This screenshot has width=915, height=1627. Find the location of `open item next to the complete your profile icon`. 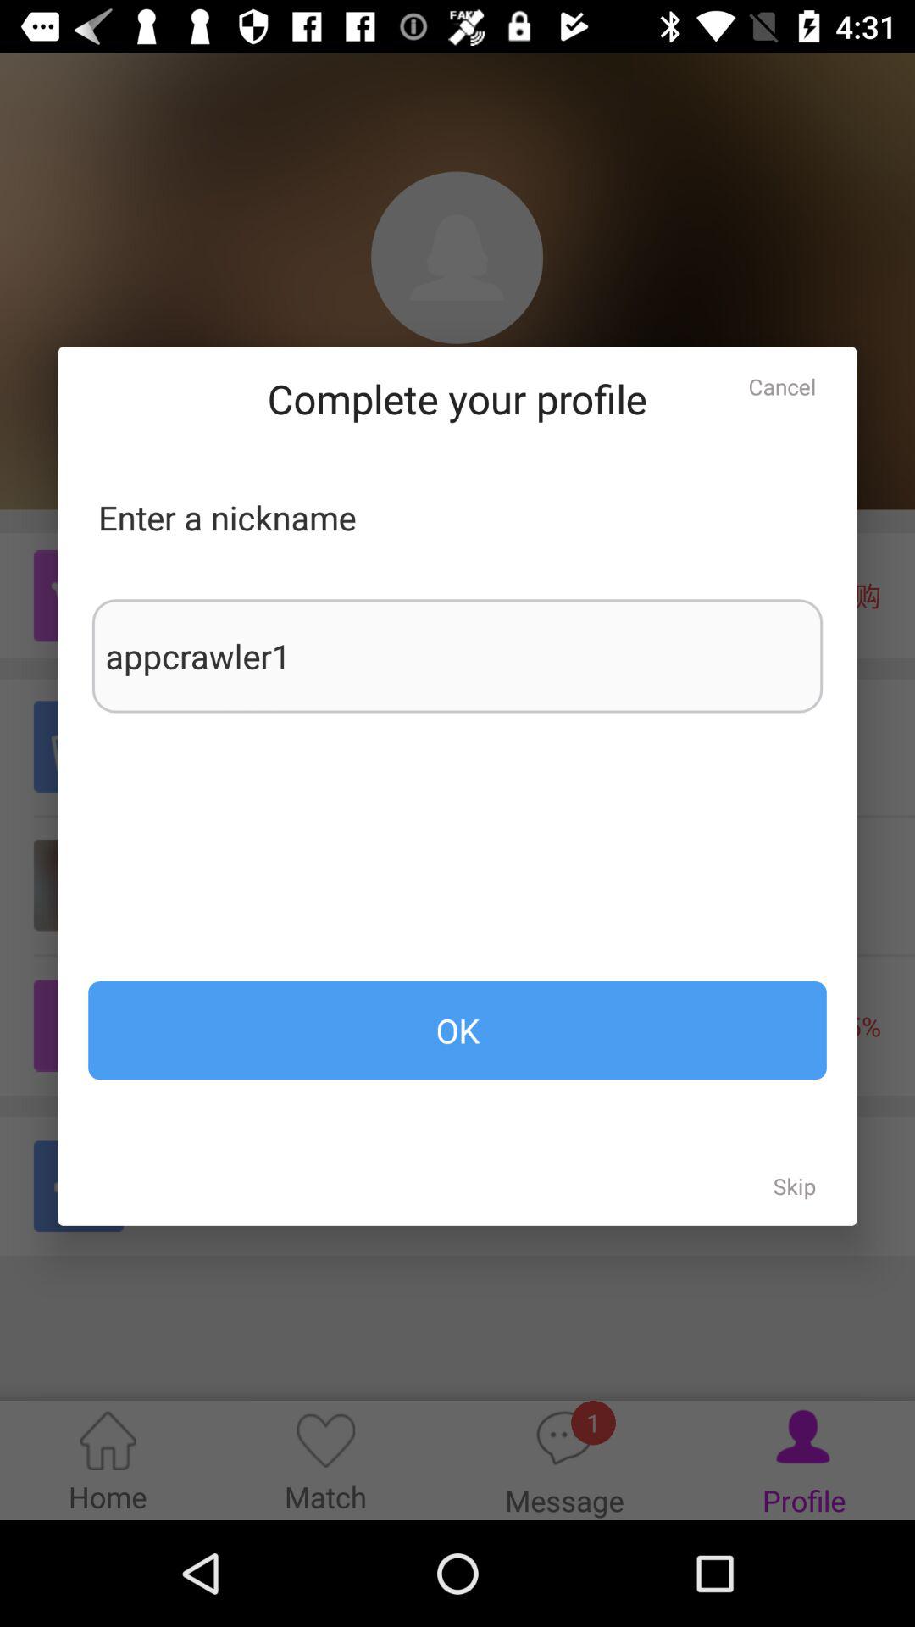

open item next to the complete your profile icon is located at coordinates (782, 386).